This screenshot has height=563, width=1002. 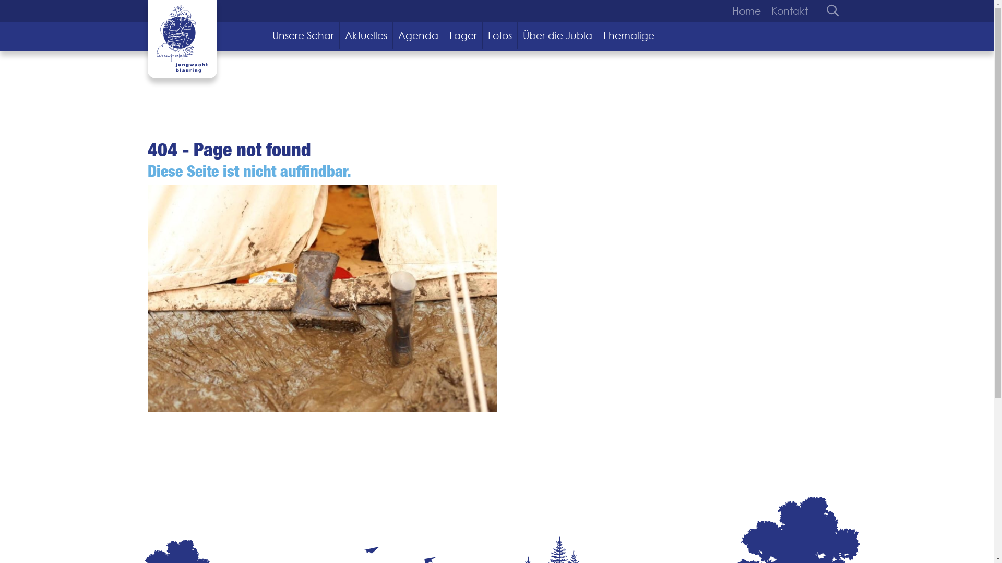 I want to click on Lager, so click(x=463, y=35).